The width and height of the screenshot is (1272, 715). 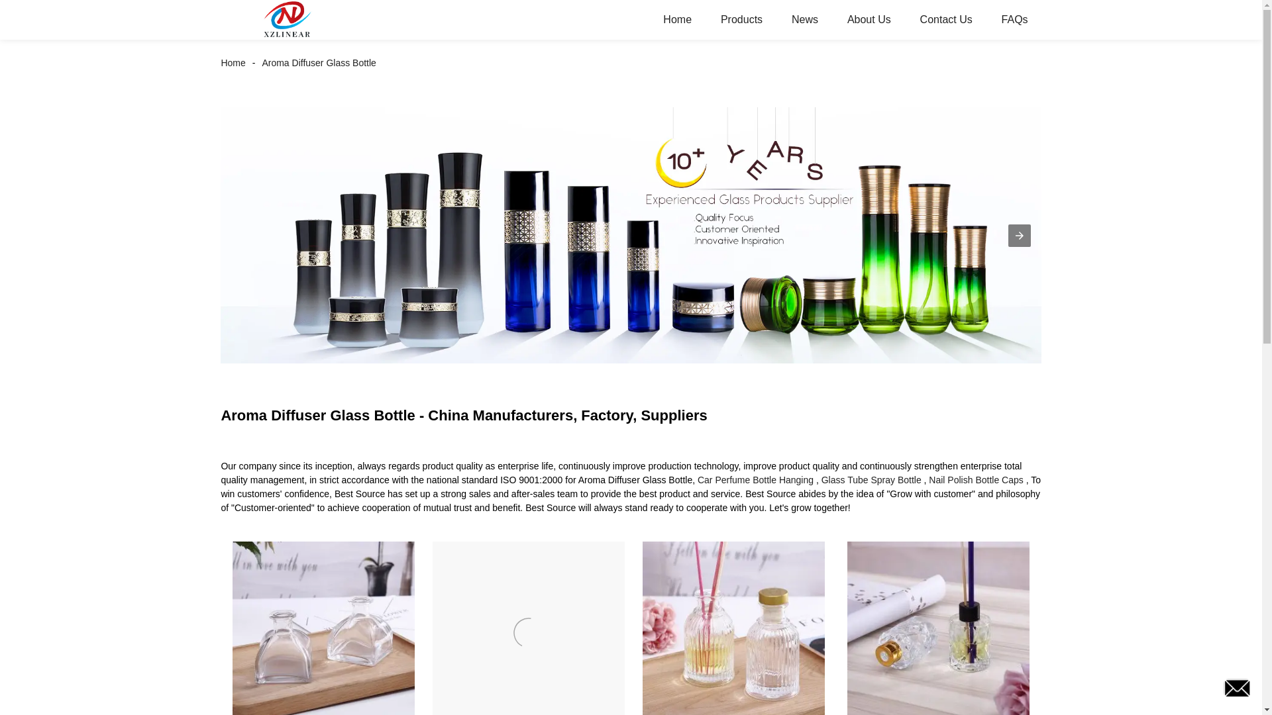 I want to click on Home, so click(x=236, y=62).